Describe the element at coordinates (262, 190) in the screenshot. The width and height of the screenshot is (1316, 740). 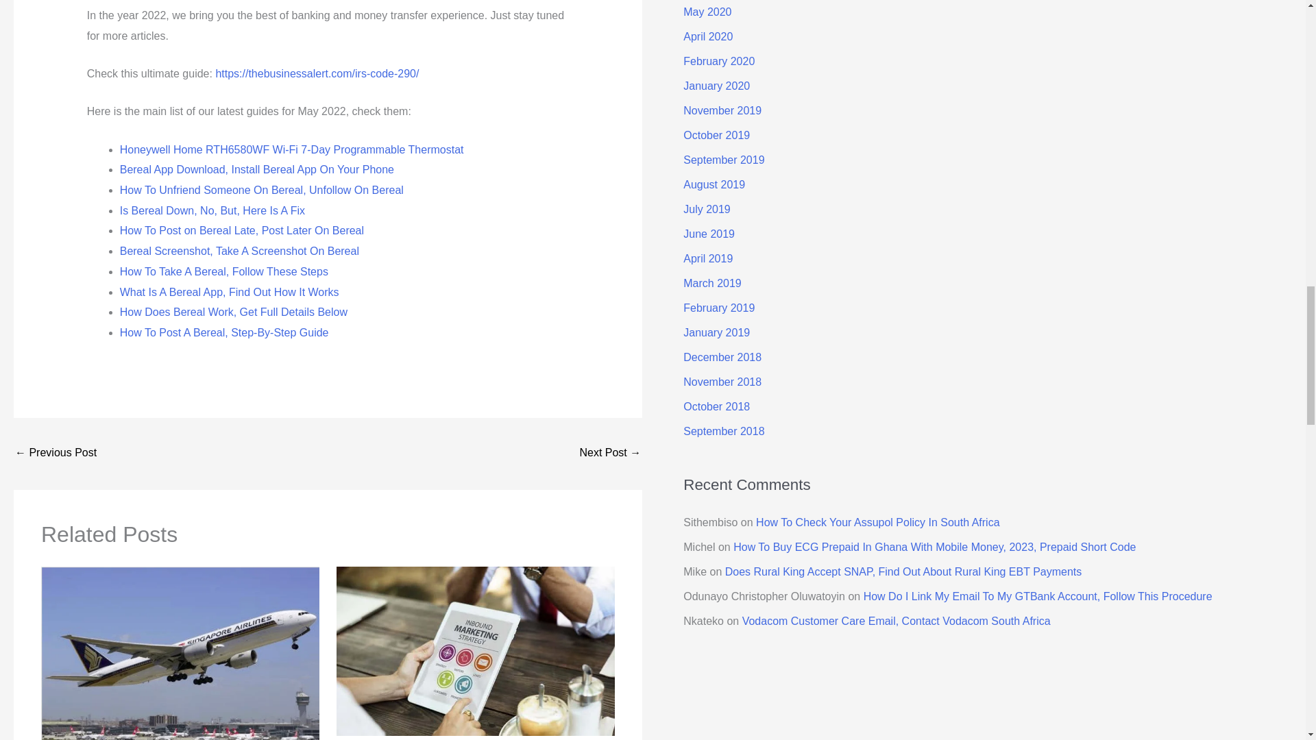
I see `How To Unfriend Someone On Bereal, Unfollow On Bereal` at that location.